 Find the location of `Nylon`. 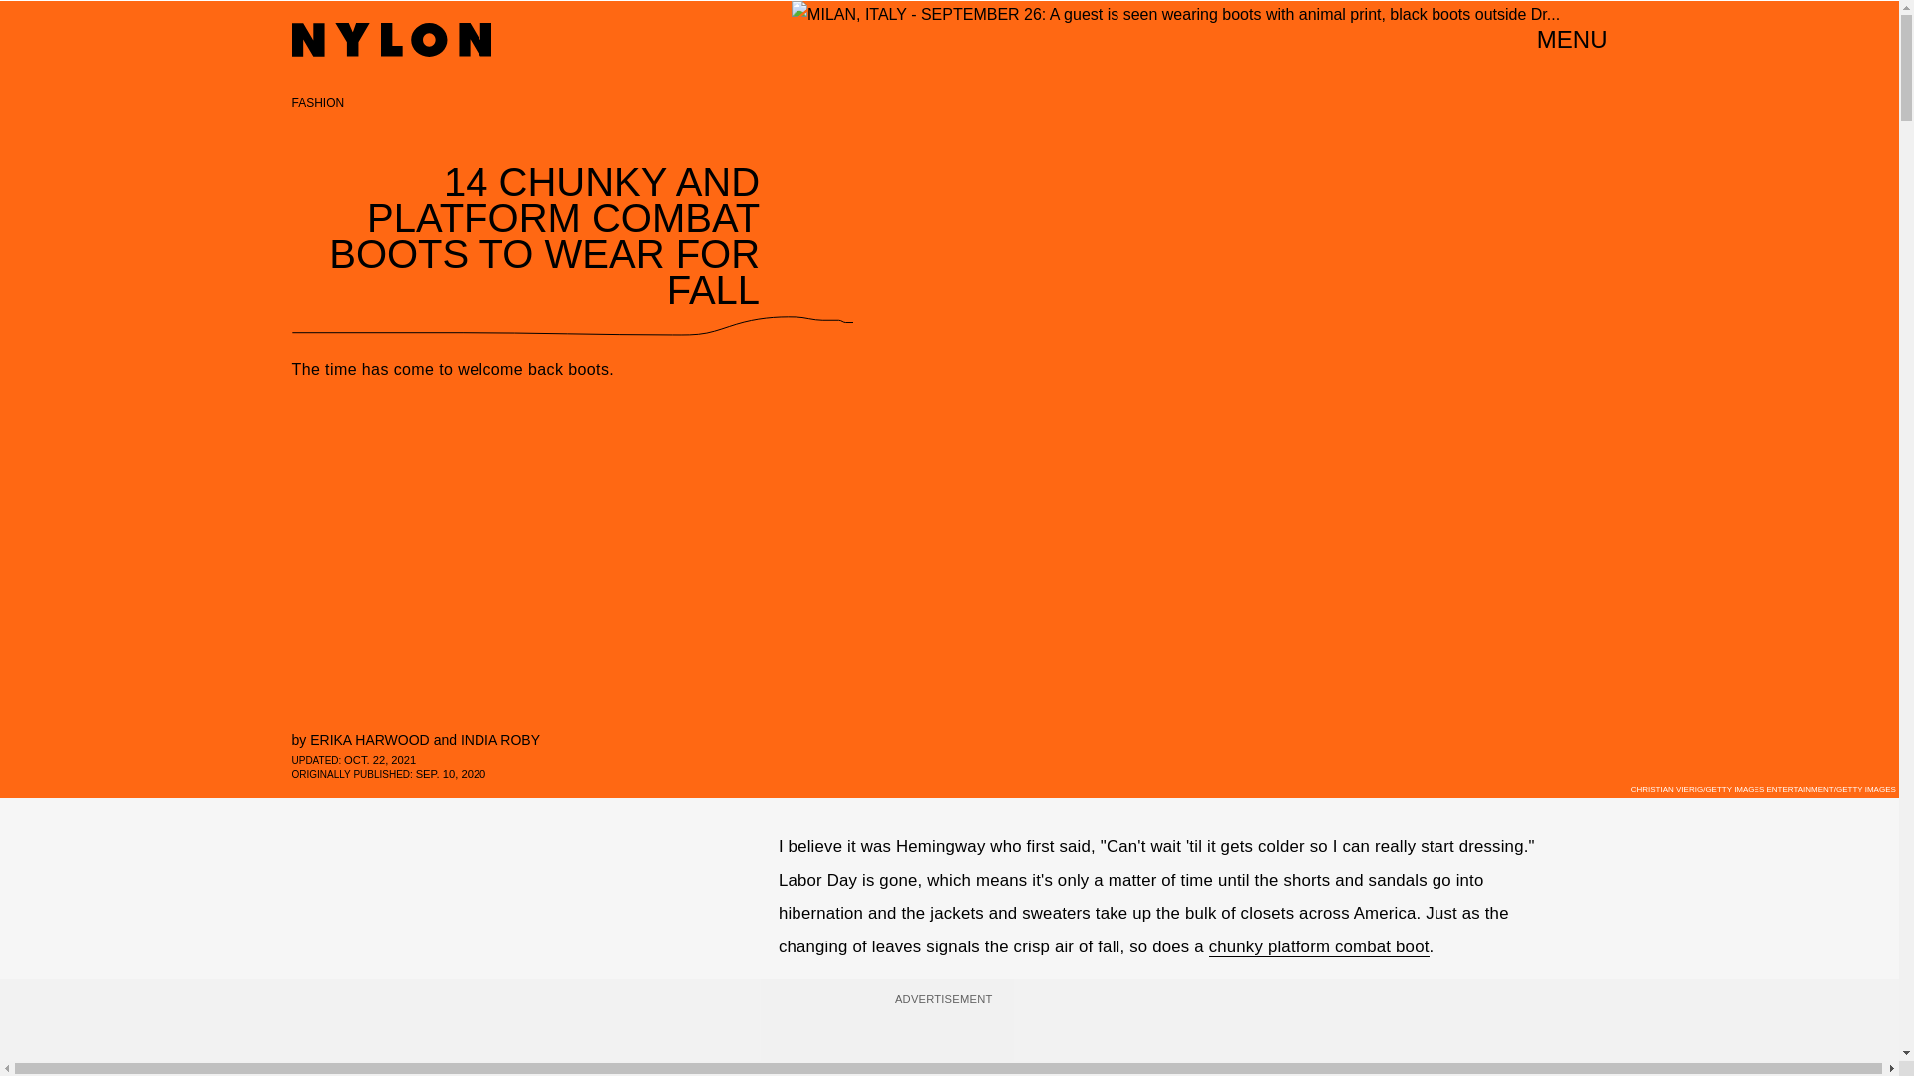

Nylon is located at coordinates (390, 40).